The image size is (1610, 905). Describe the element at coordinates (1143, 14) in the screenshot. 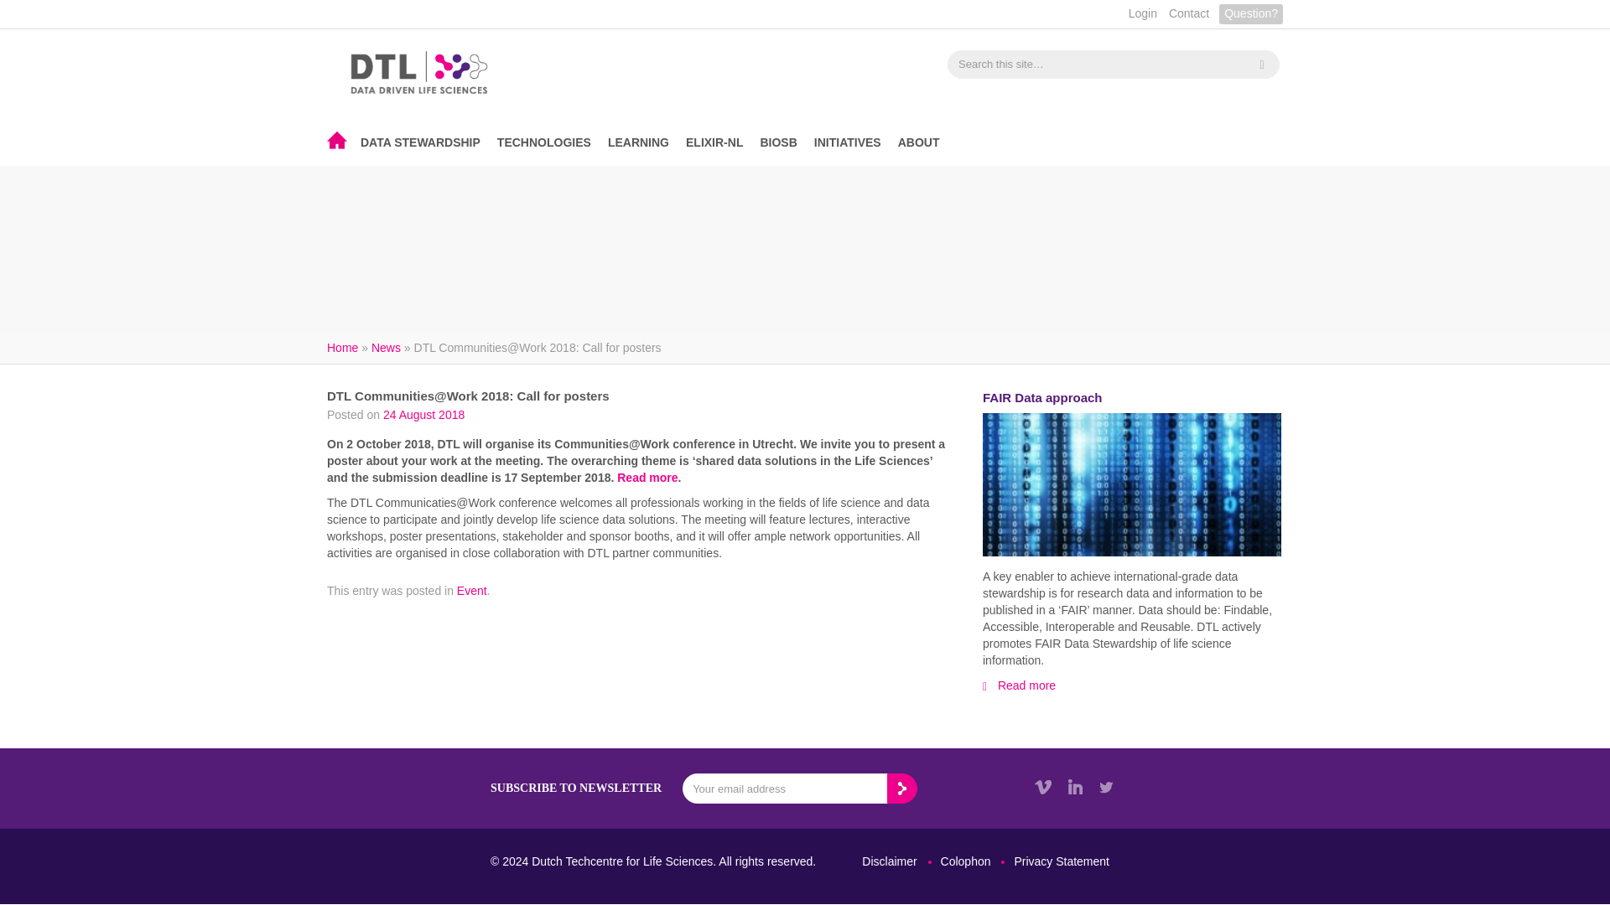

I see `Login` at that location.